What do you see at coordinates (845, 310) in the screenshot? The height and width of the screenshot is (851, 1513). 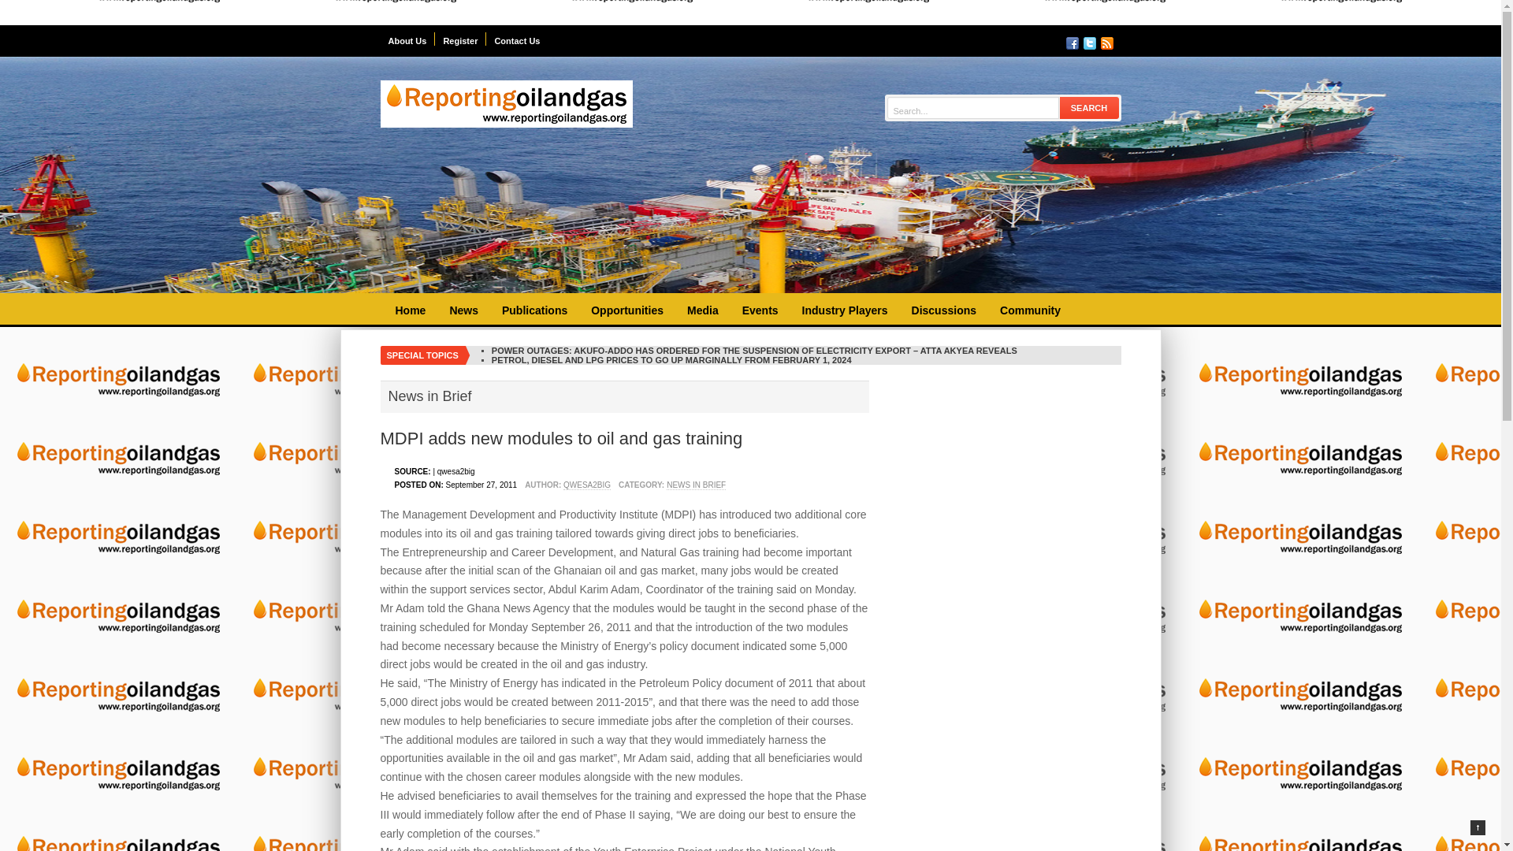 I see `Industry Players` at bounding box center [845, 310].